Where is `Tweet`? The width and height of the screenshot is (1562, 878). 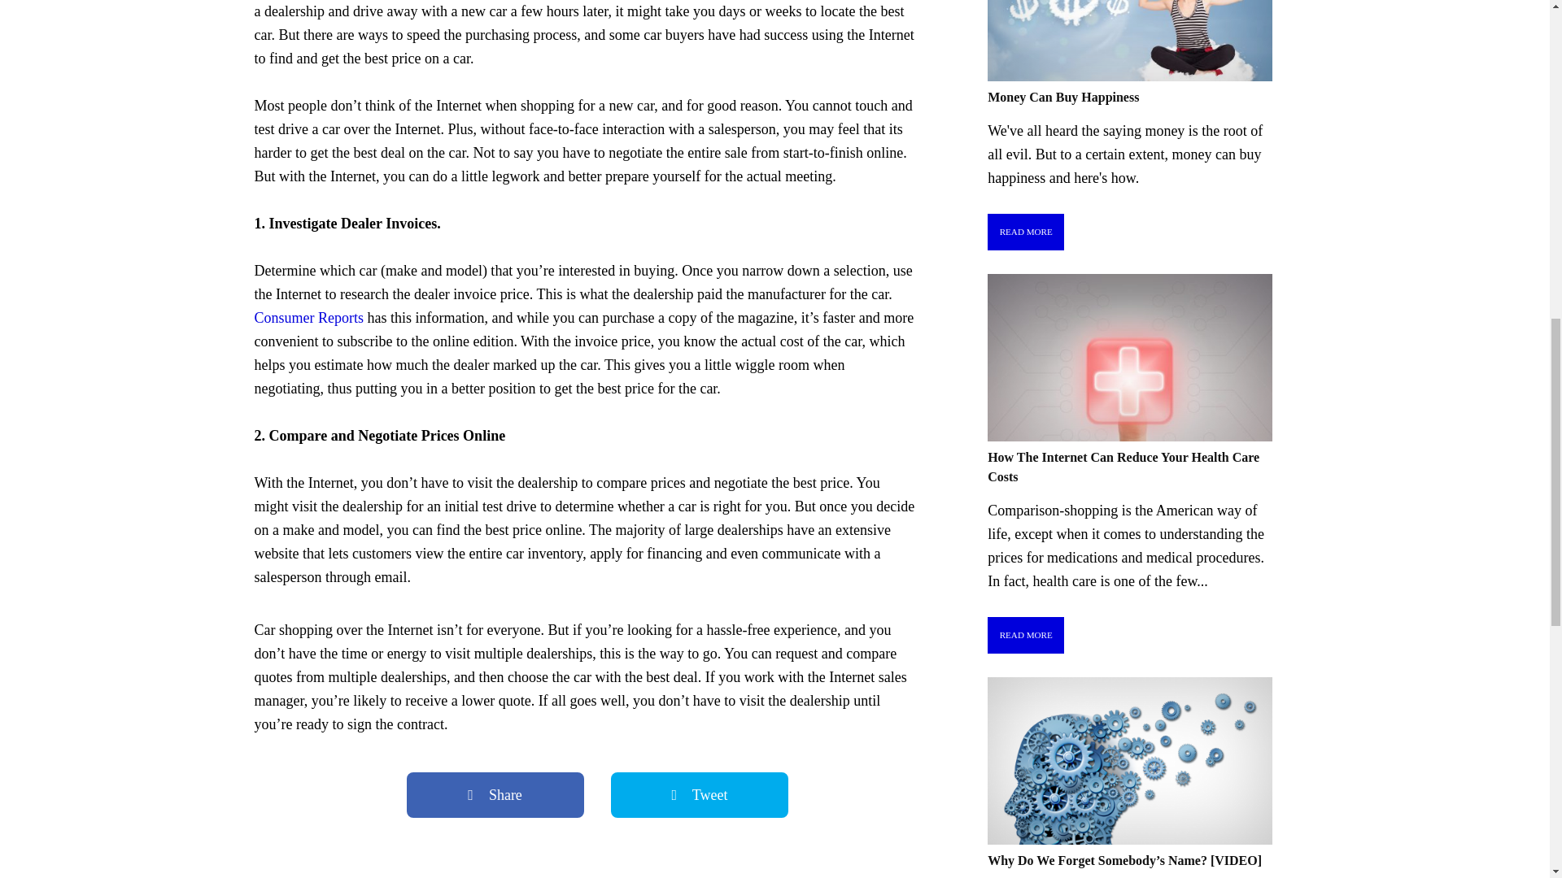 Tweet is located at coordinates (700, 795).